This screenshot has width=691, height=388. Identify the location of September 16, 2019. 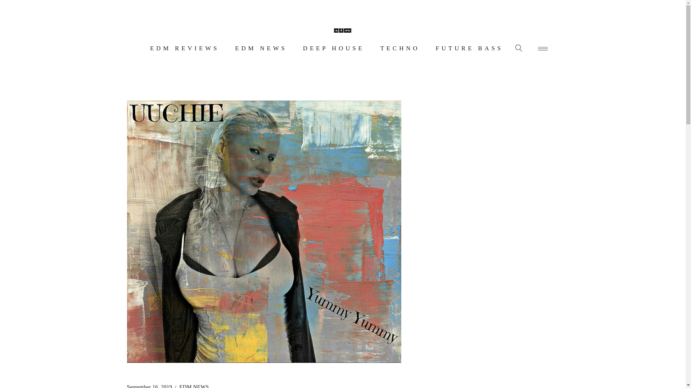
(149, 384).